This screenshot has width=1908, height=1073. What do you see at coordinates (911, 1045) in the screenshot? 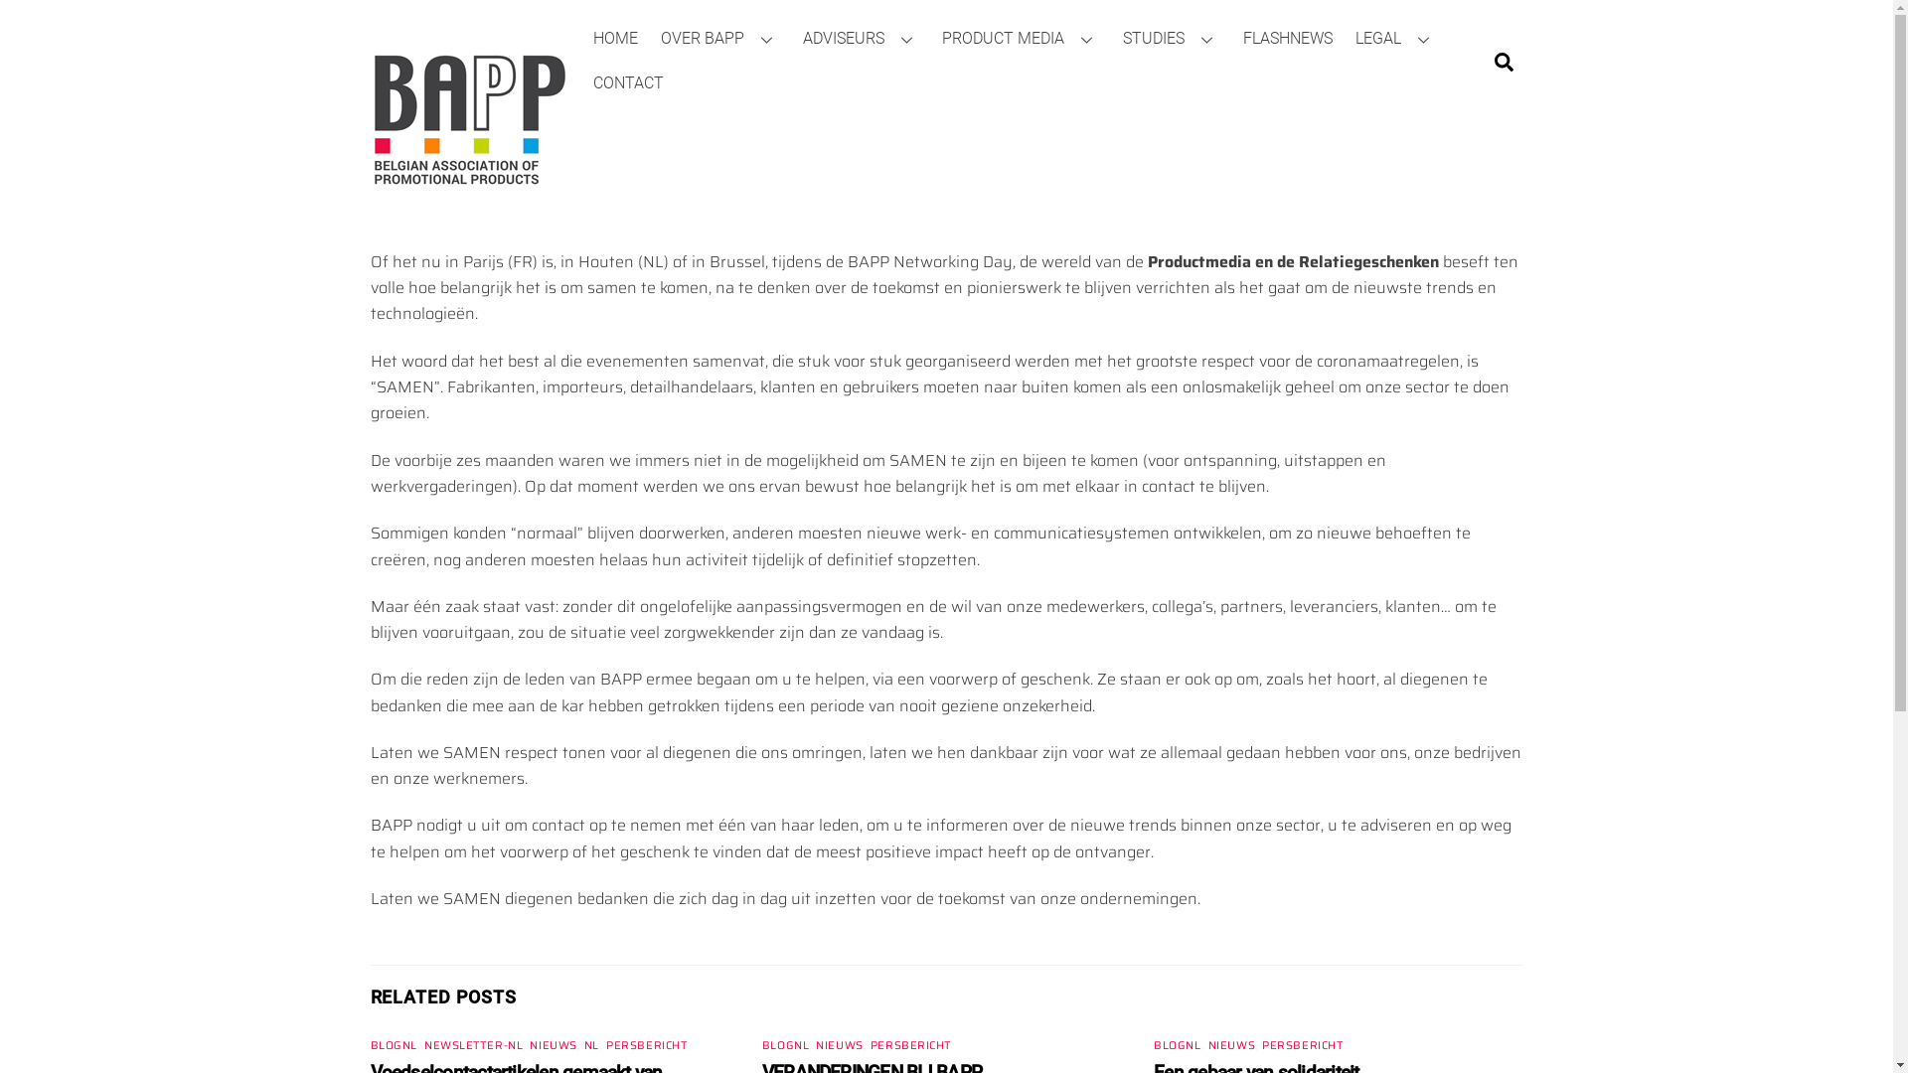
I see `PERSBERICHT` at bounding box center [911, 1045].